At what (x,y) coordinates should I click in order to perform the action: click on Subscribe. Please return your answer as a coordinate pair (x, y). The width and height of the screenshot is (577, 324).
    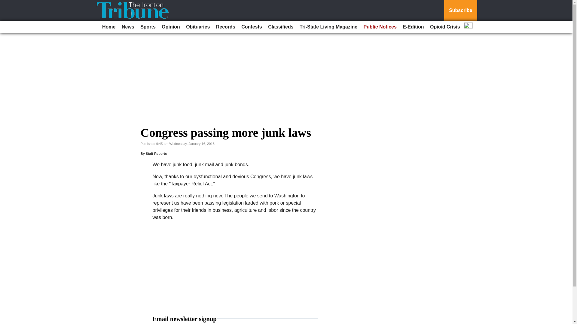
    Looking at the image, I should click on (460, 10).